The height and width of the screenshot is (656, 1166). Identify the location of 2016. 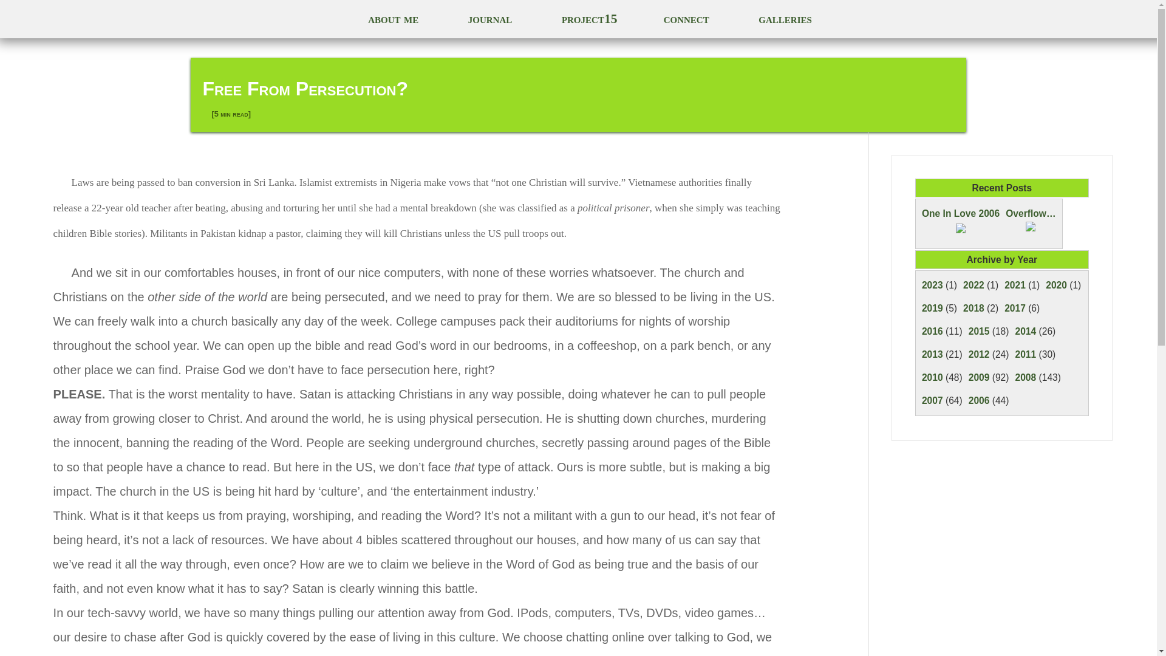
(933, 331).